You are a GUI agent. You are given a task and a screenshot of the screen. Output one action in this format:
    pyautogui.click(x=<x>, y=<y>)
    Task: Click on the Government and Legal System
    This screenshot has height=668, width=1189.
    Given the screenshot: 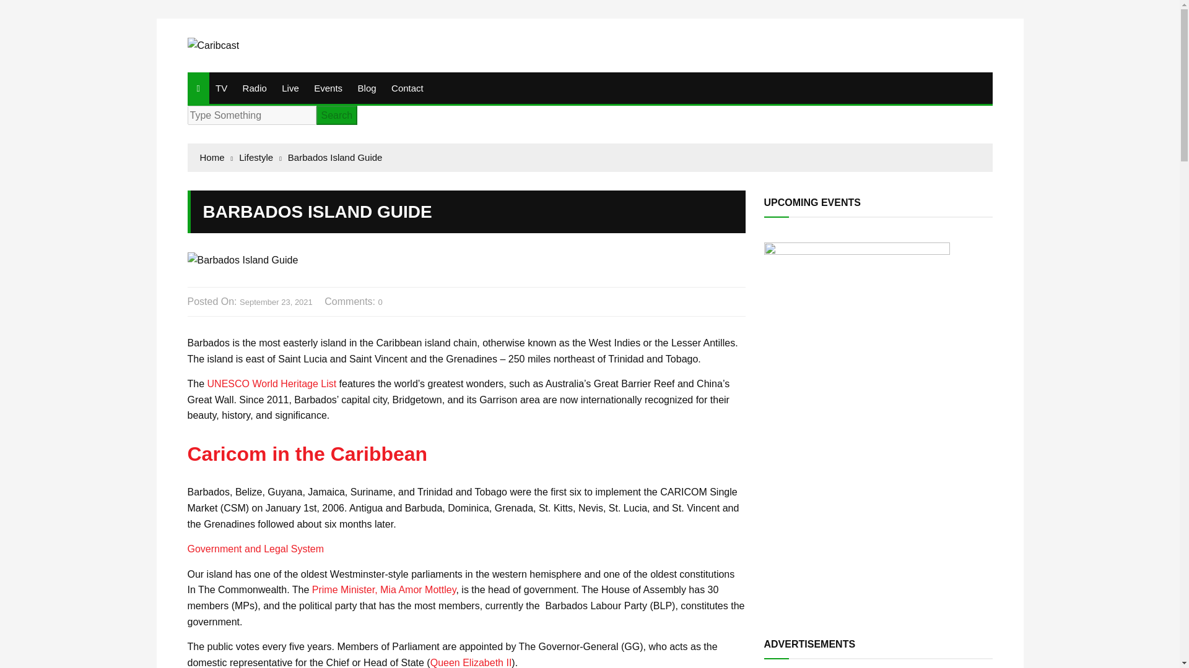 What is the action you would take?
    pyautogui.click(x=255, y=549)
    